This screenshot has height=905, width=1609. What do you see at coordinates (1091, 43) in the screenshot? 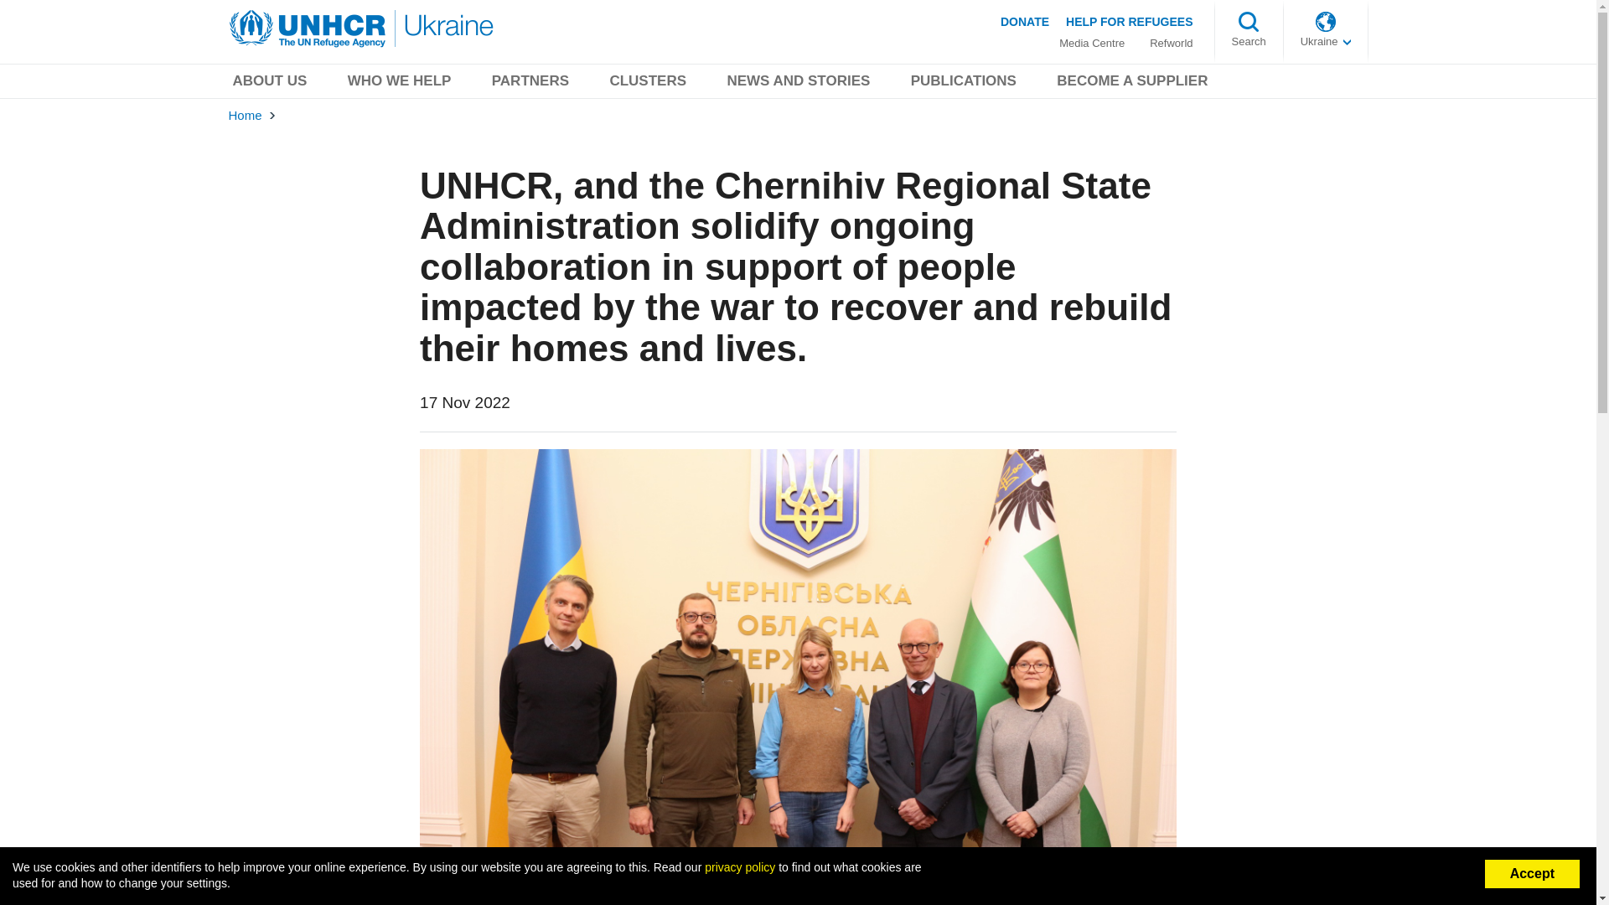
I see `Media Centre` at bounding box center [1091, 43].